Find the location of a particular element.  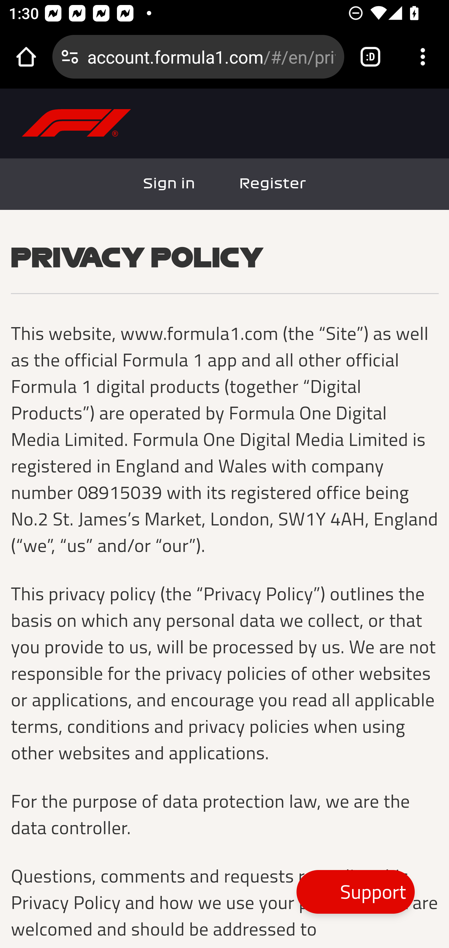

Open the home page is located at coordinates (26, 57).